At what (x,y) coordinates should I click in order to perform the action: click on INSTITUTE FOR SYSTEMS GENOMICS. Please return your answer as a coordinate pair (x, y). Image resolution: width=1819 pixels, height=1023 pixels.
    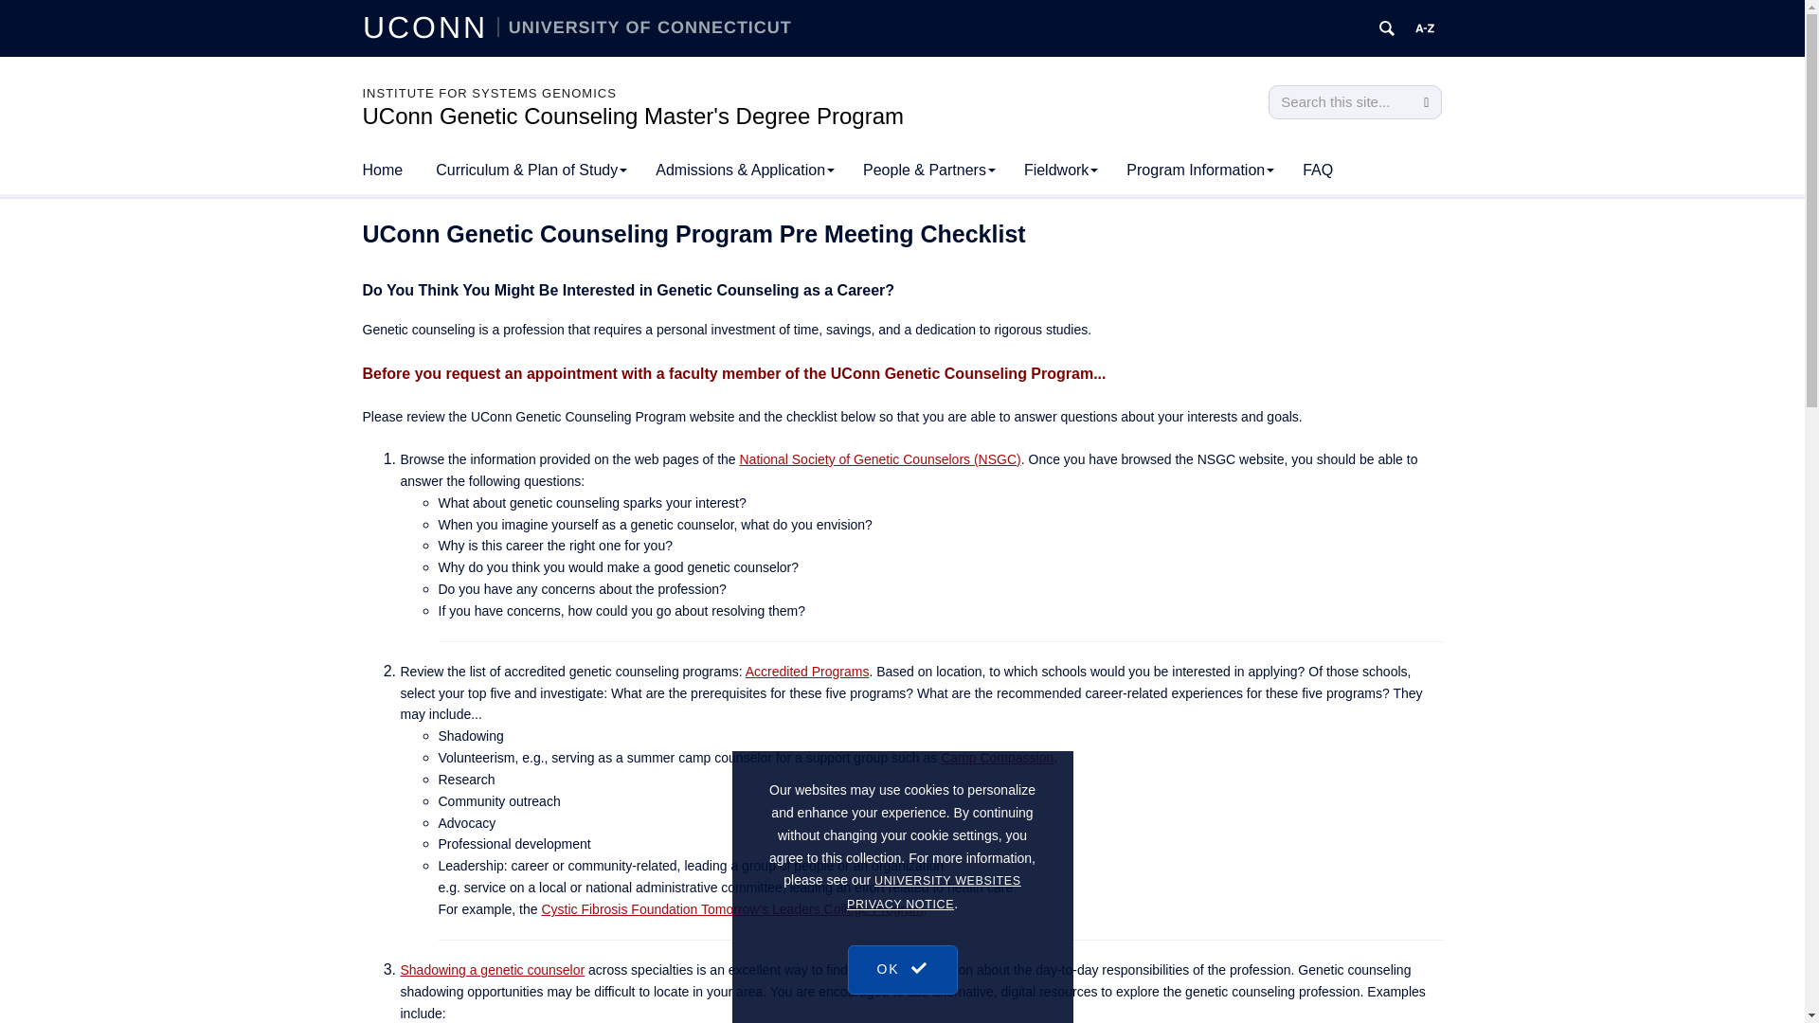
    Looking at the image, I should click on (489, 93).